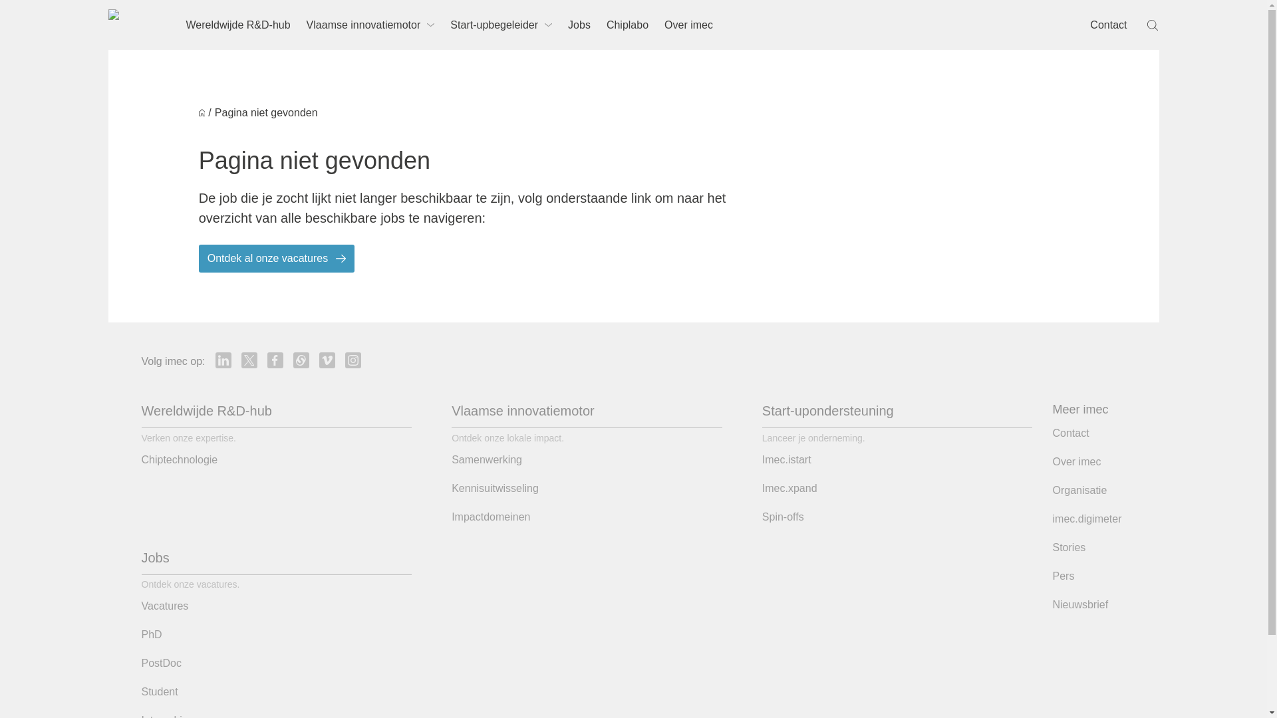 The height and width of the screenshot is (718, 1277). I want to click on PhD, so click(151, 634).